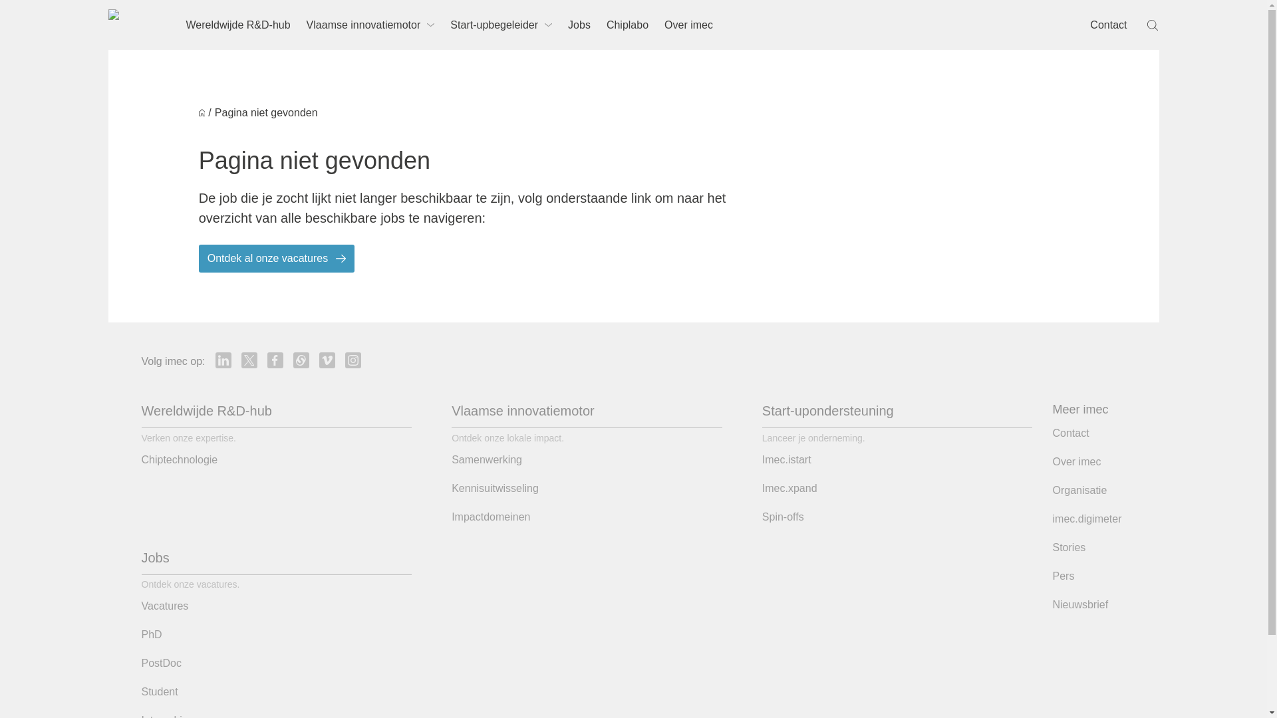 The height and width of the screenshot is (718, 1277). I want to click on PhD, so click(151, 634).